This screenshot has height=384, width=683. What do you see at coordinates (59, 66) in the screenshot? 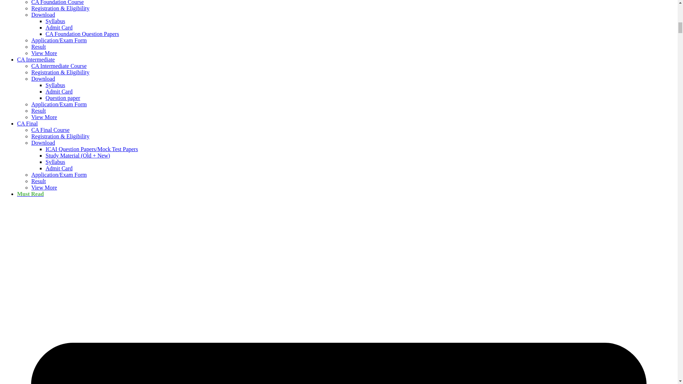
I see `CA Intermediate Course` at bounding box center [59, 66].